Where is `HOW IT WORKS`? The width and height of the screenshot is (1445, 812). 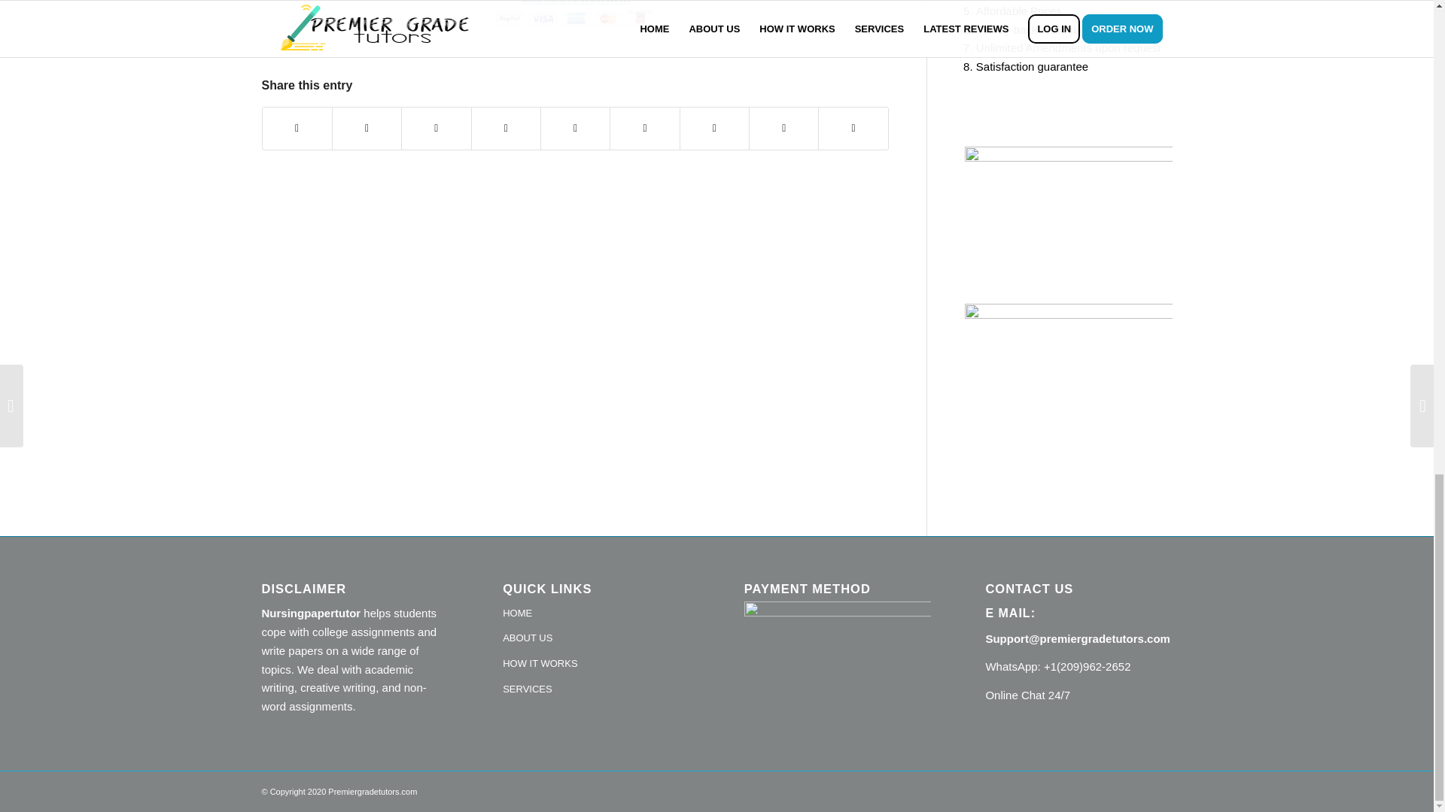 HOW IT WORKS is located at coordinates (596, 665).